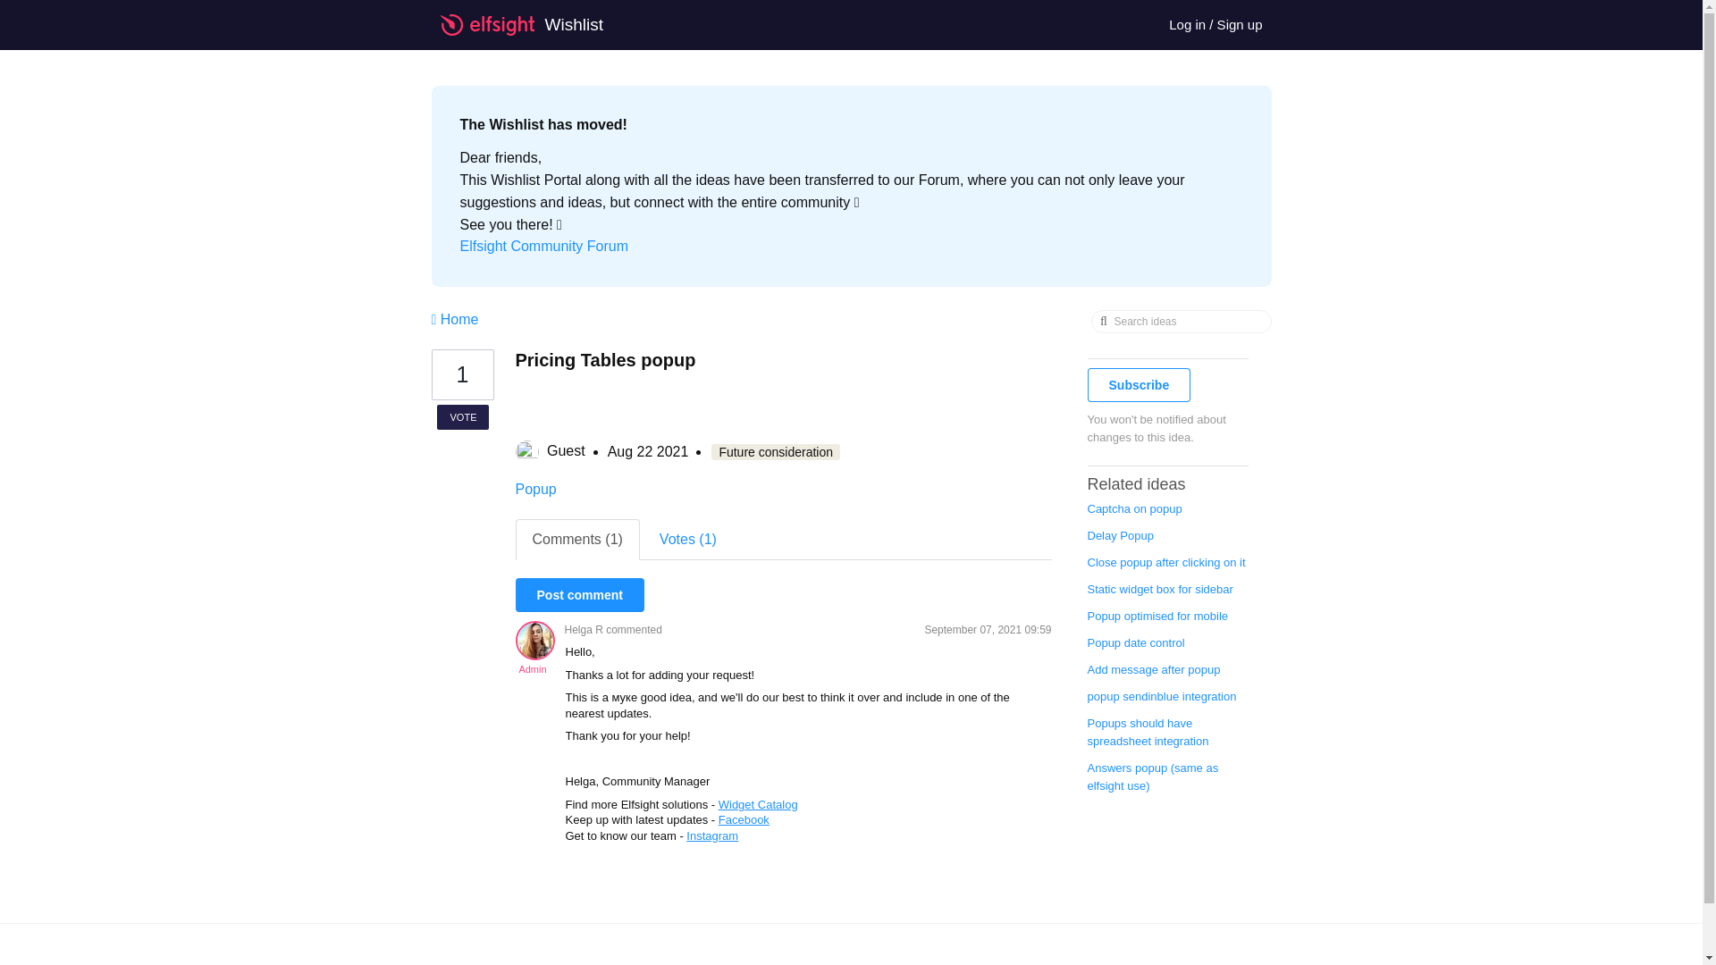  I want to click on Facebook, so click(744, 819).